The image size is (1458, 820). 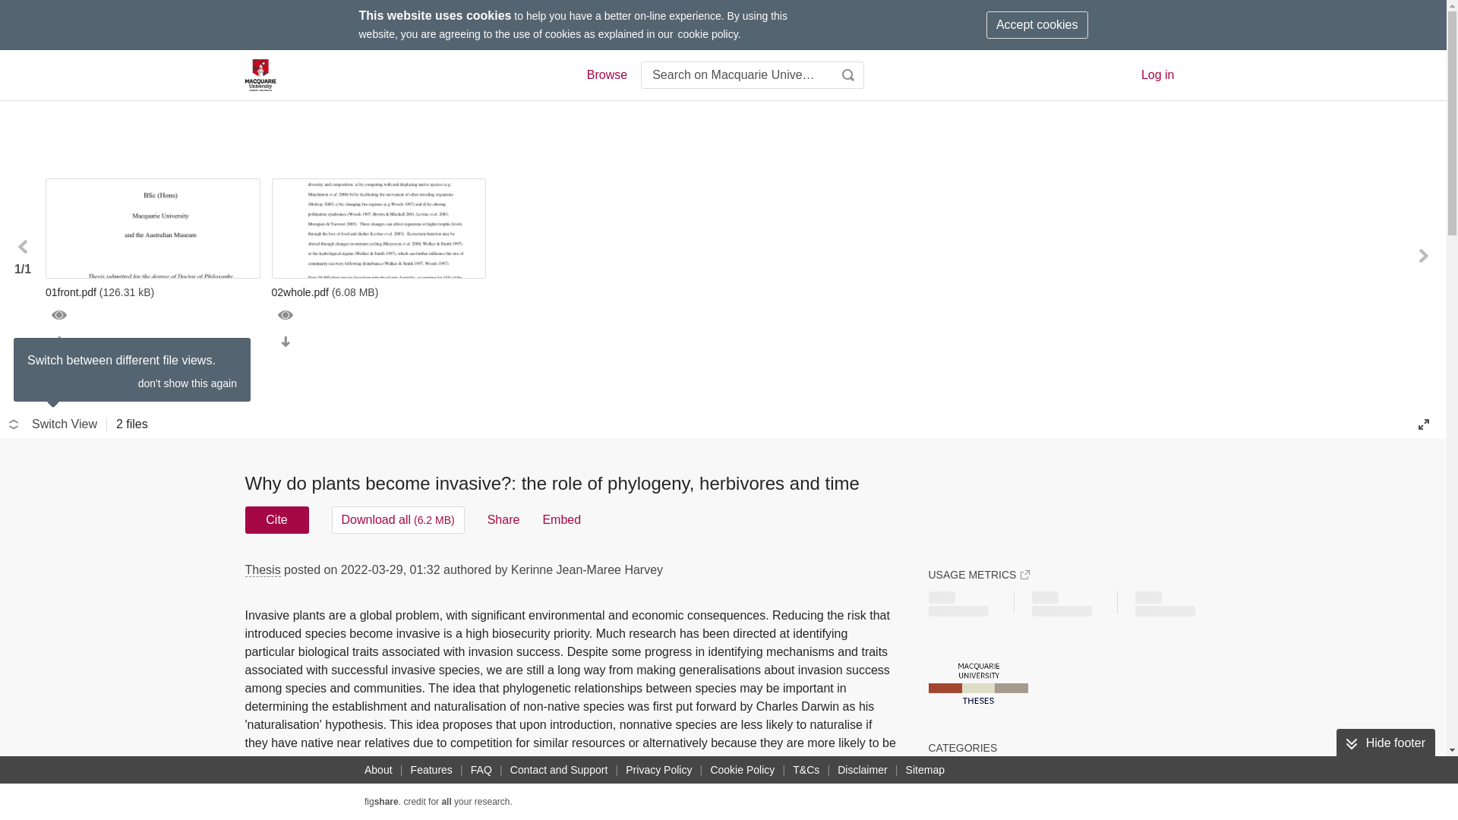 What do you see at coordinates (708, 33) in the screenshot?
I see `cookie policy` at bounding box center [708, 33].